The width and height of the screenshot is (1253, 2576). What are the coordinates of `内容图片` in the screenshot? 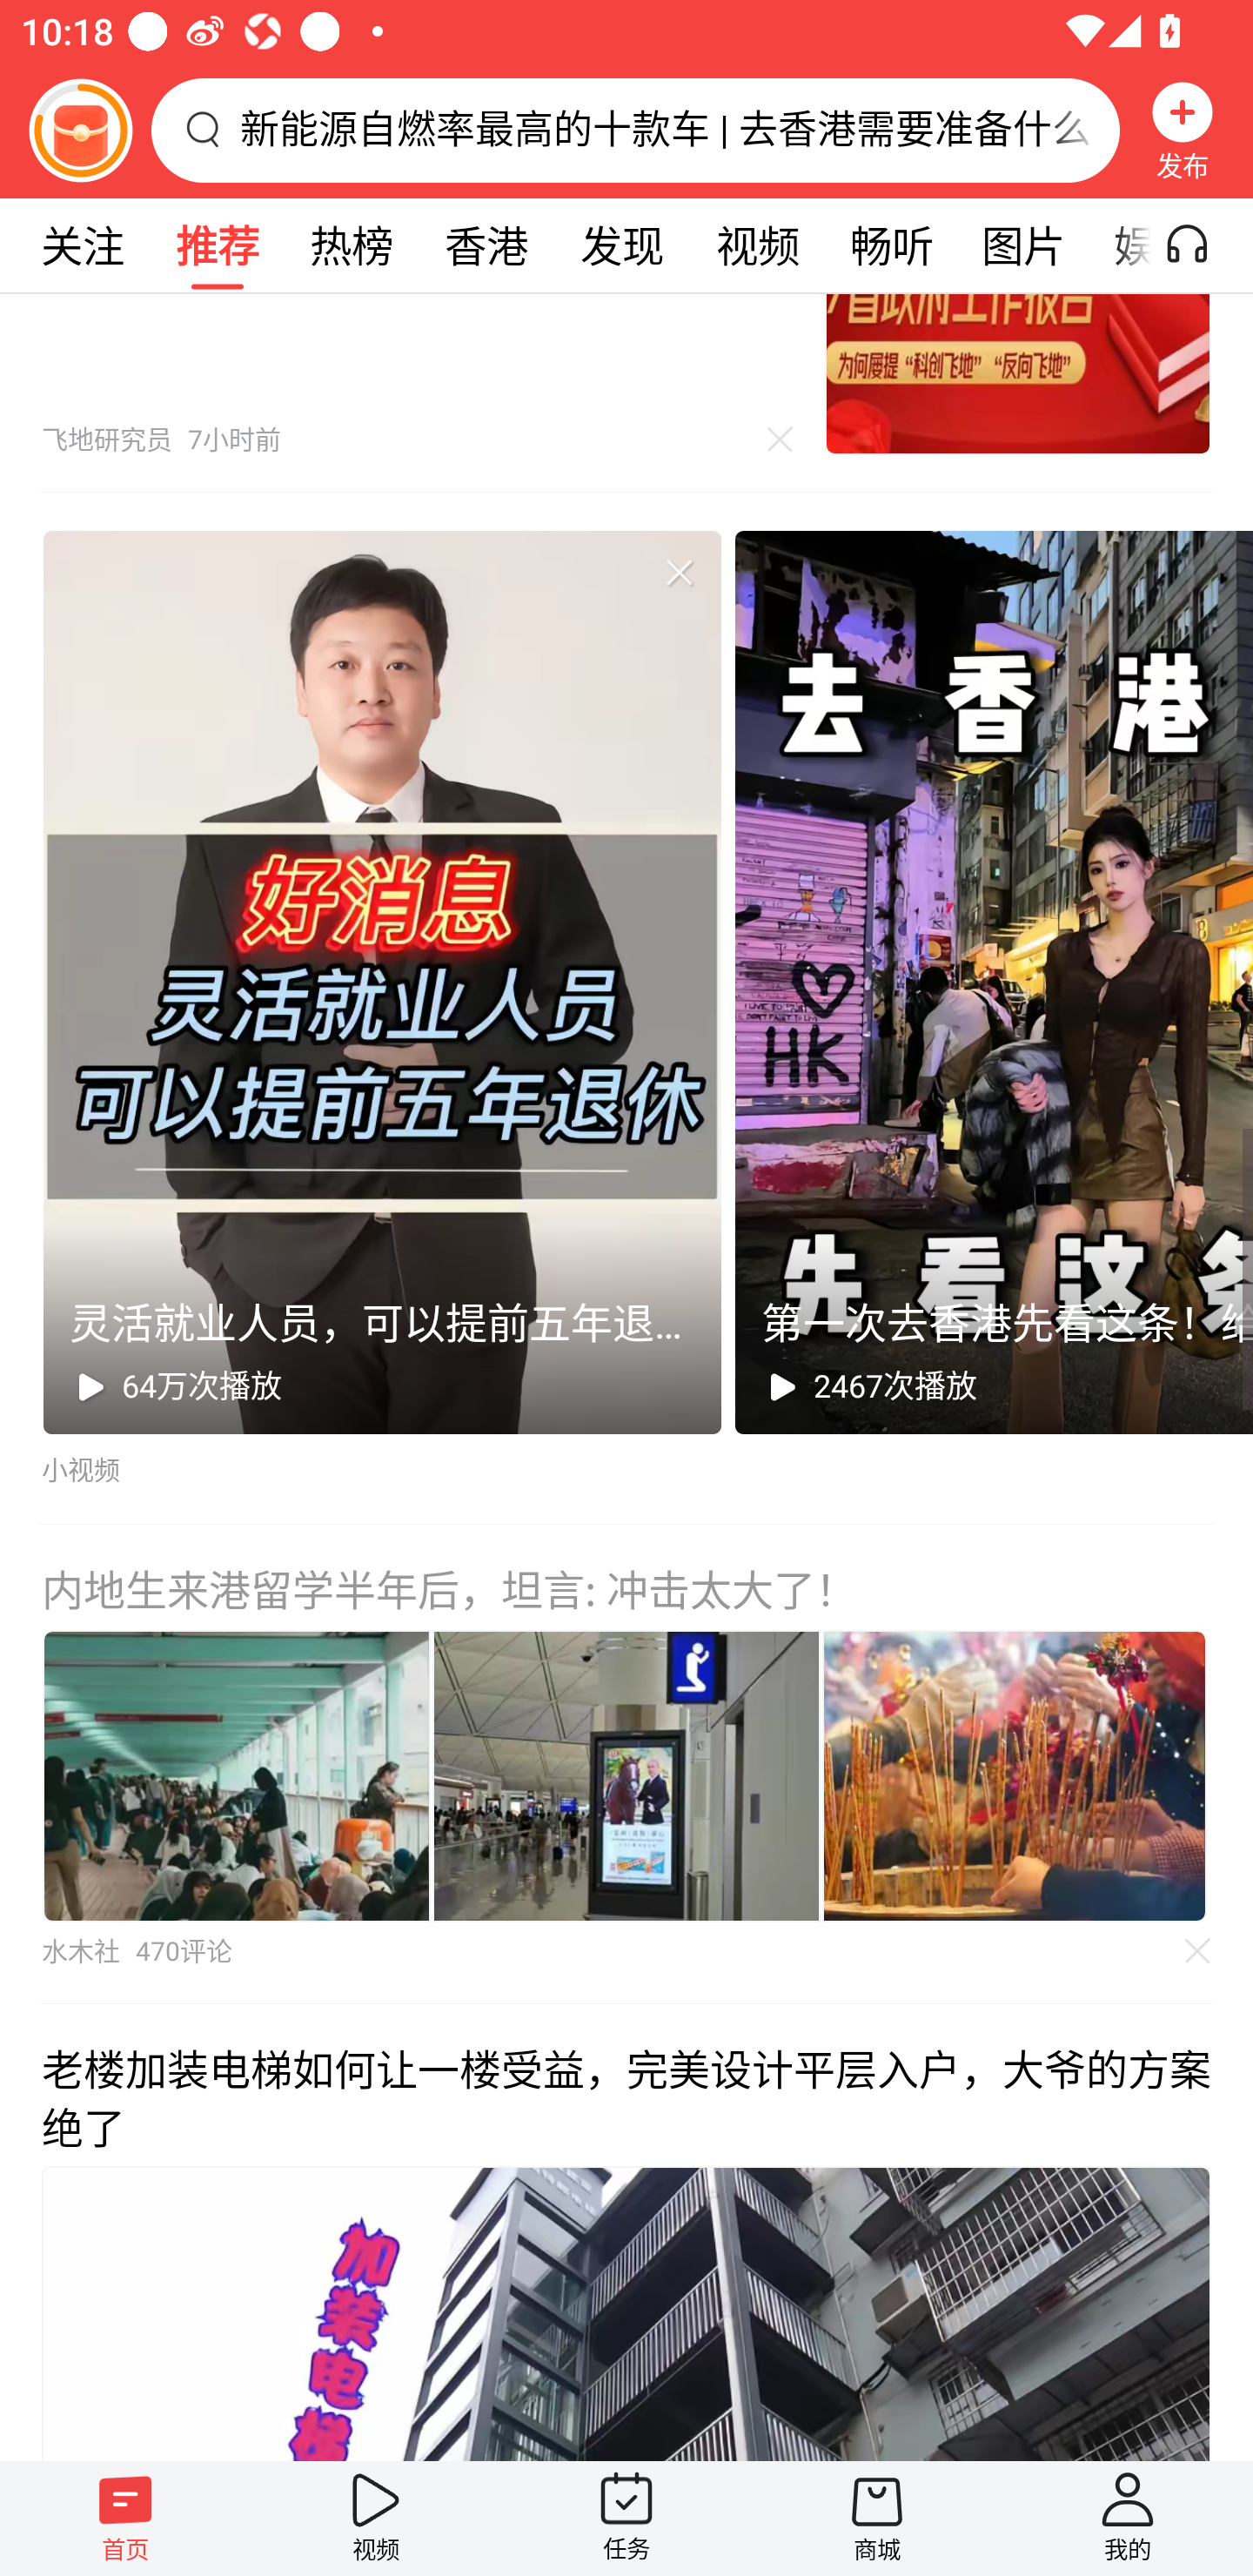 It's located at (1015, 1775).